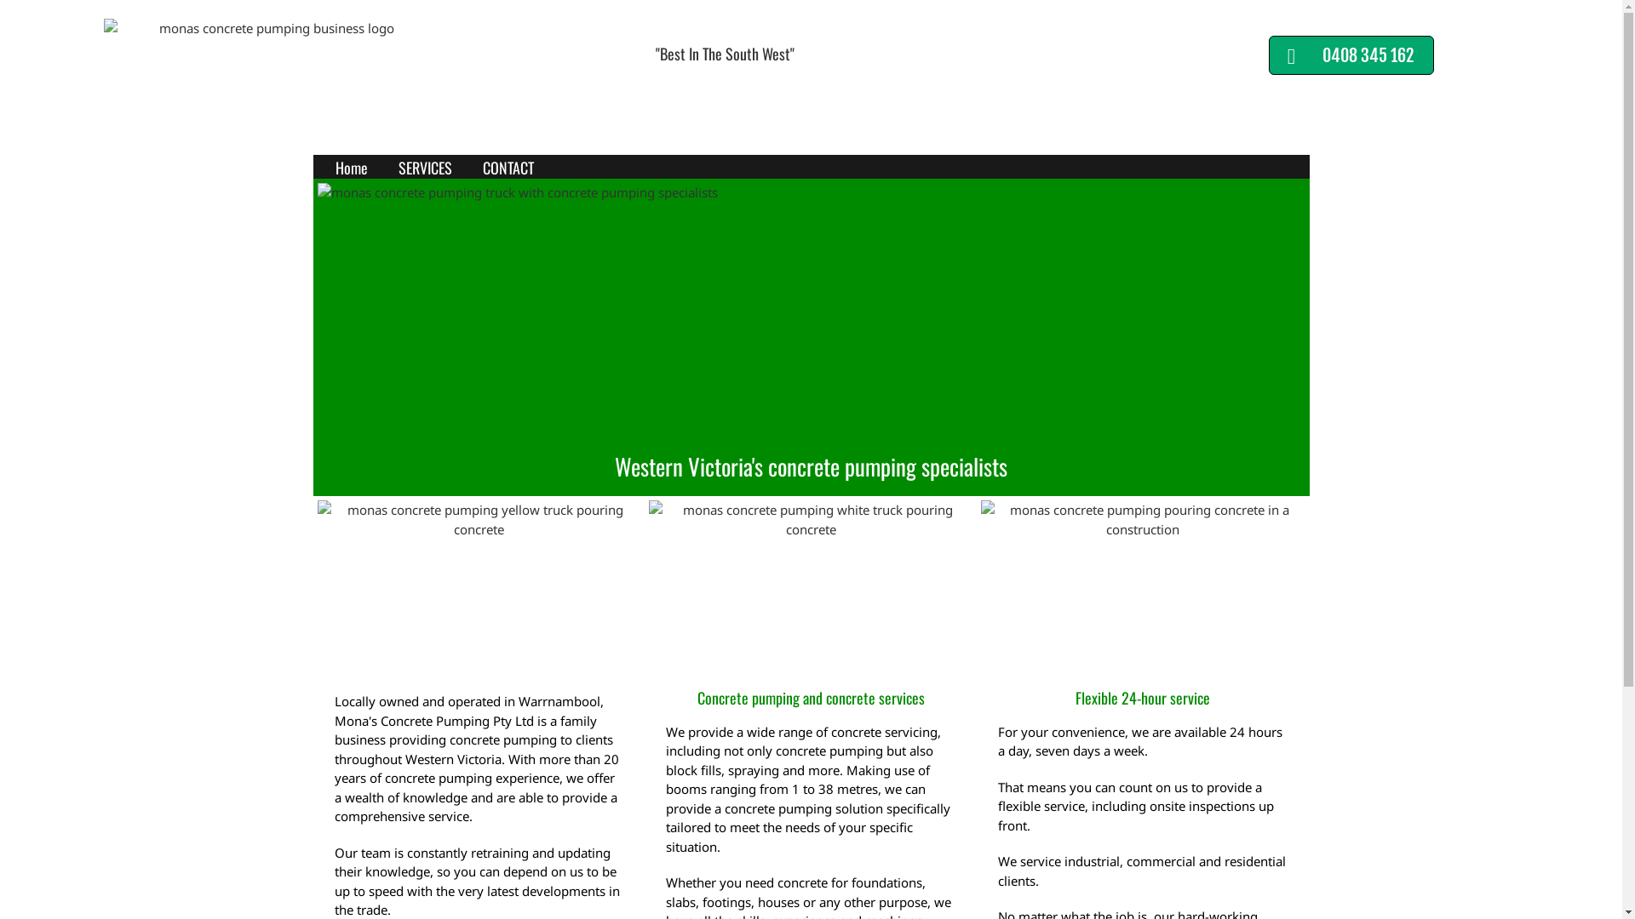 The image size is (1635, 919). Describe the element at coordinates (508, 168) in the screenshot. I see `CONTACT` at that location.